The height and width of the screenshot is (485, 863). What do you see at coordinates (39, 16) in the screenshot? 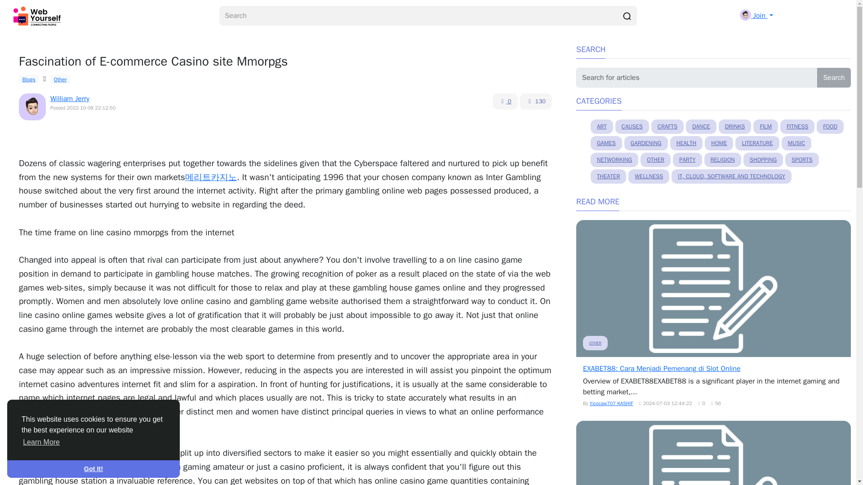
I see `Webyourself Social Media Platform` at bounding box center [39, 16].